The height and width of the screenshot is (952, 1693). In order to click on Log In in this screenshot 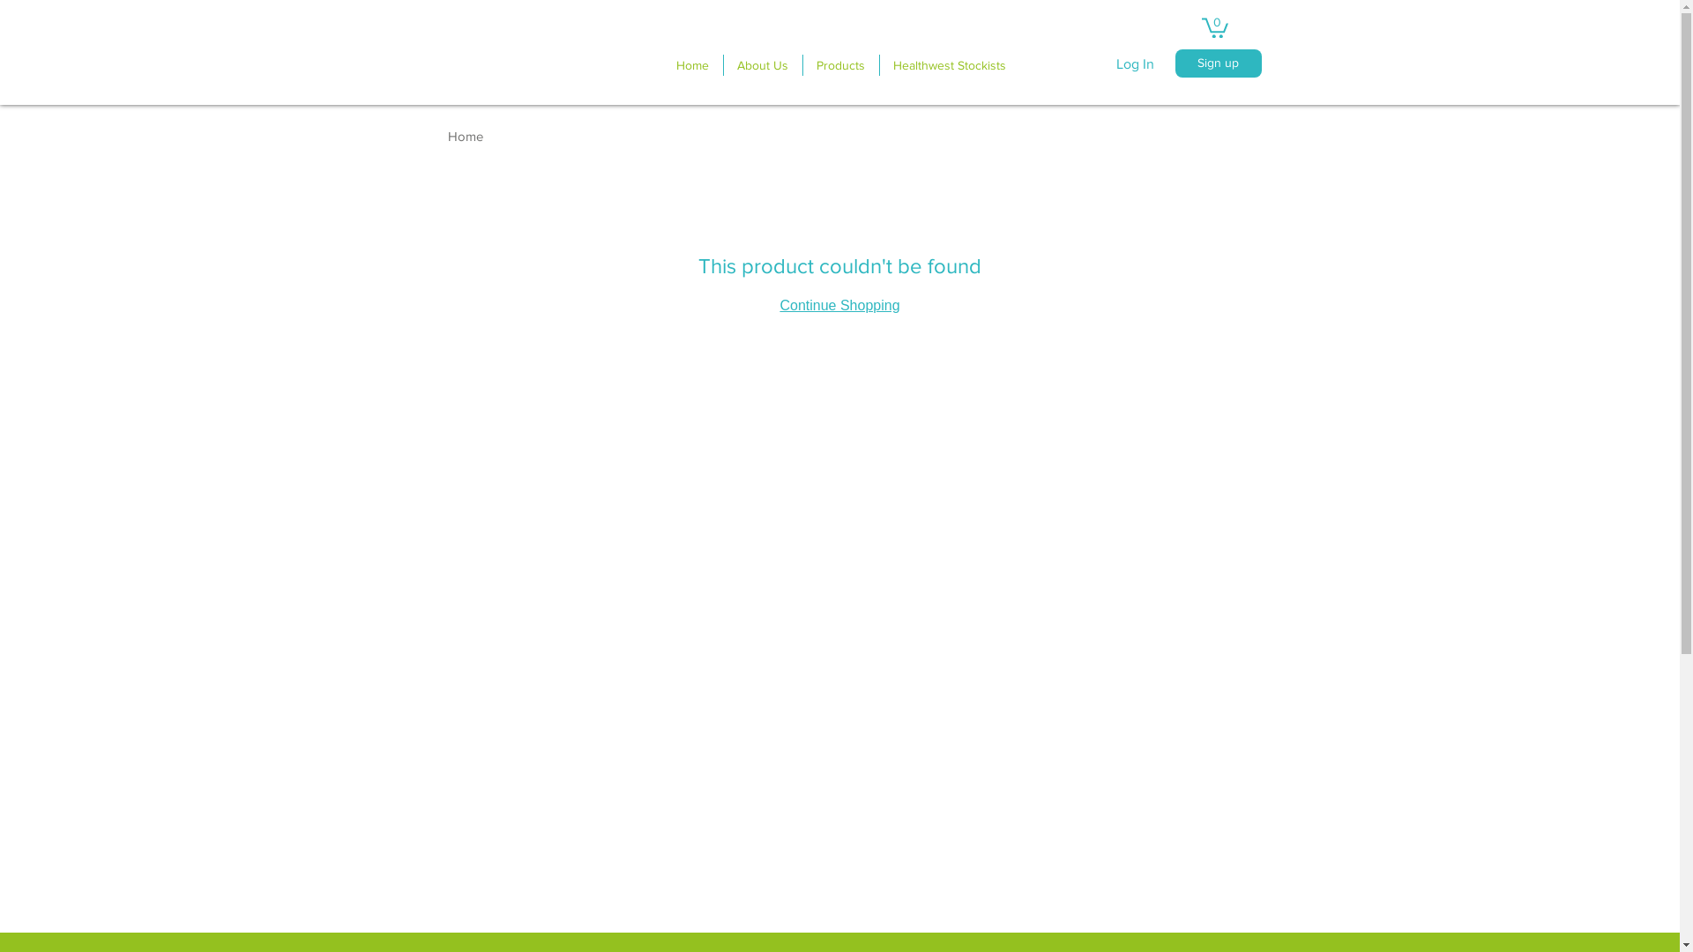, I will do `click(1136, 64)`.